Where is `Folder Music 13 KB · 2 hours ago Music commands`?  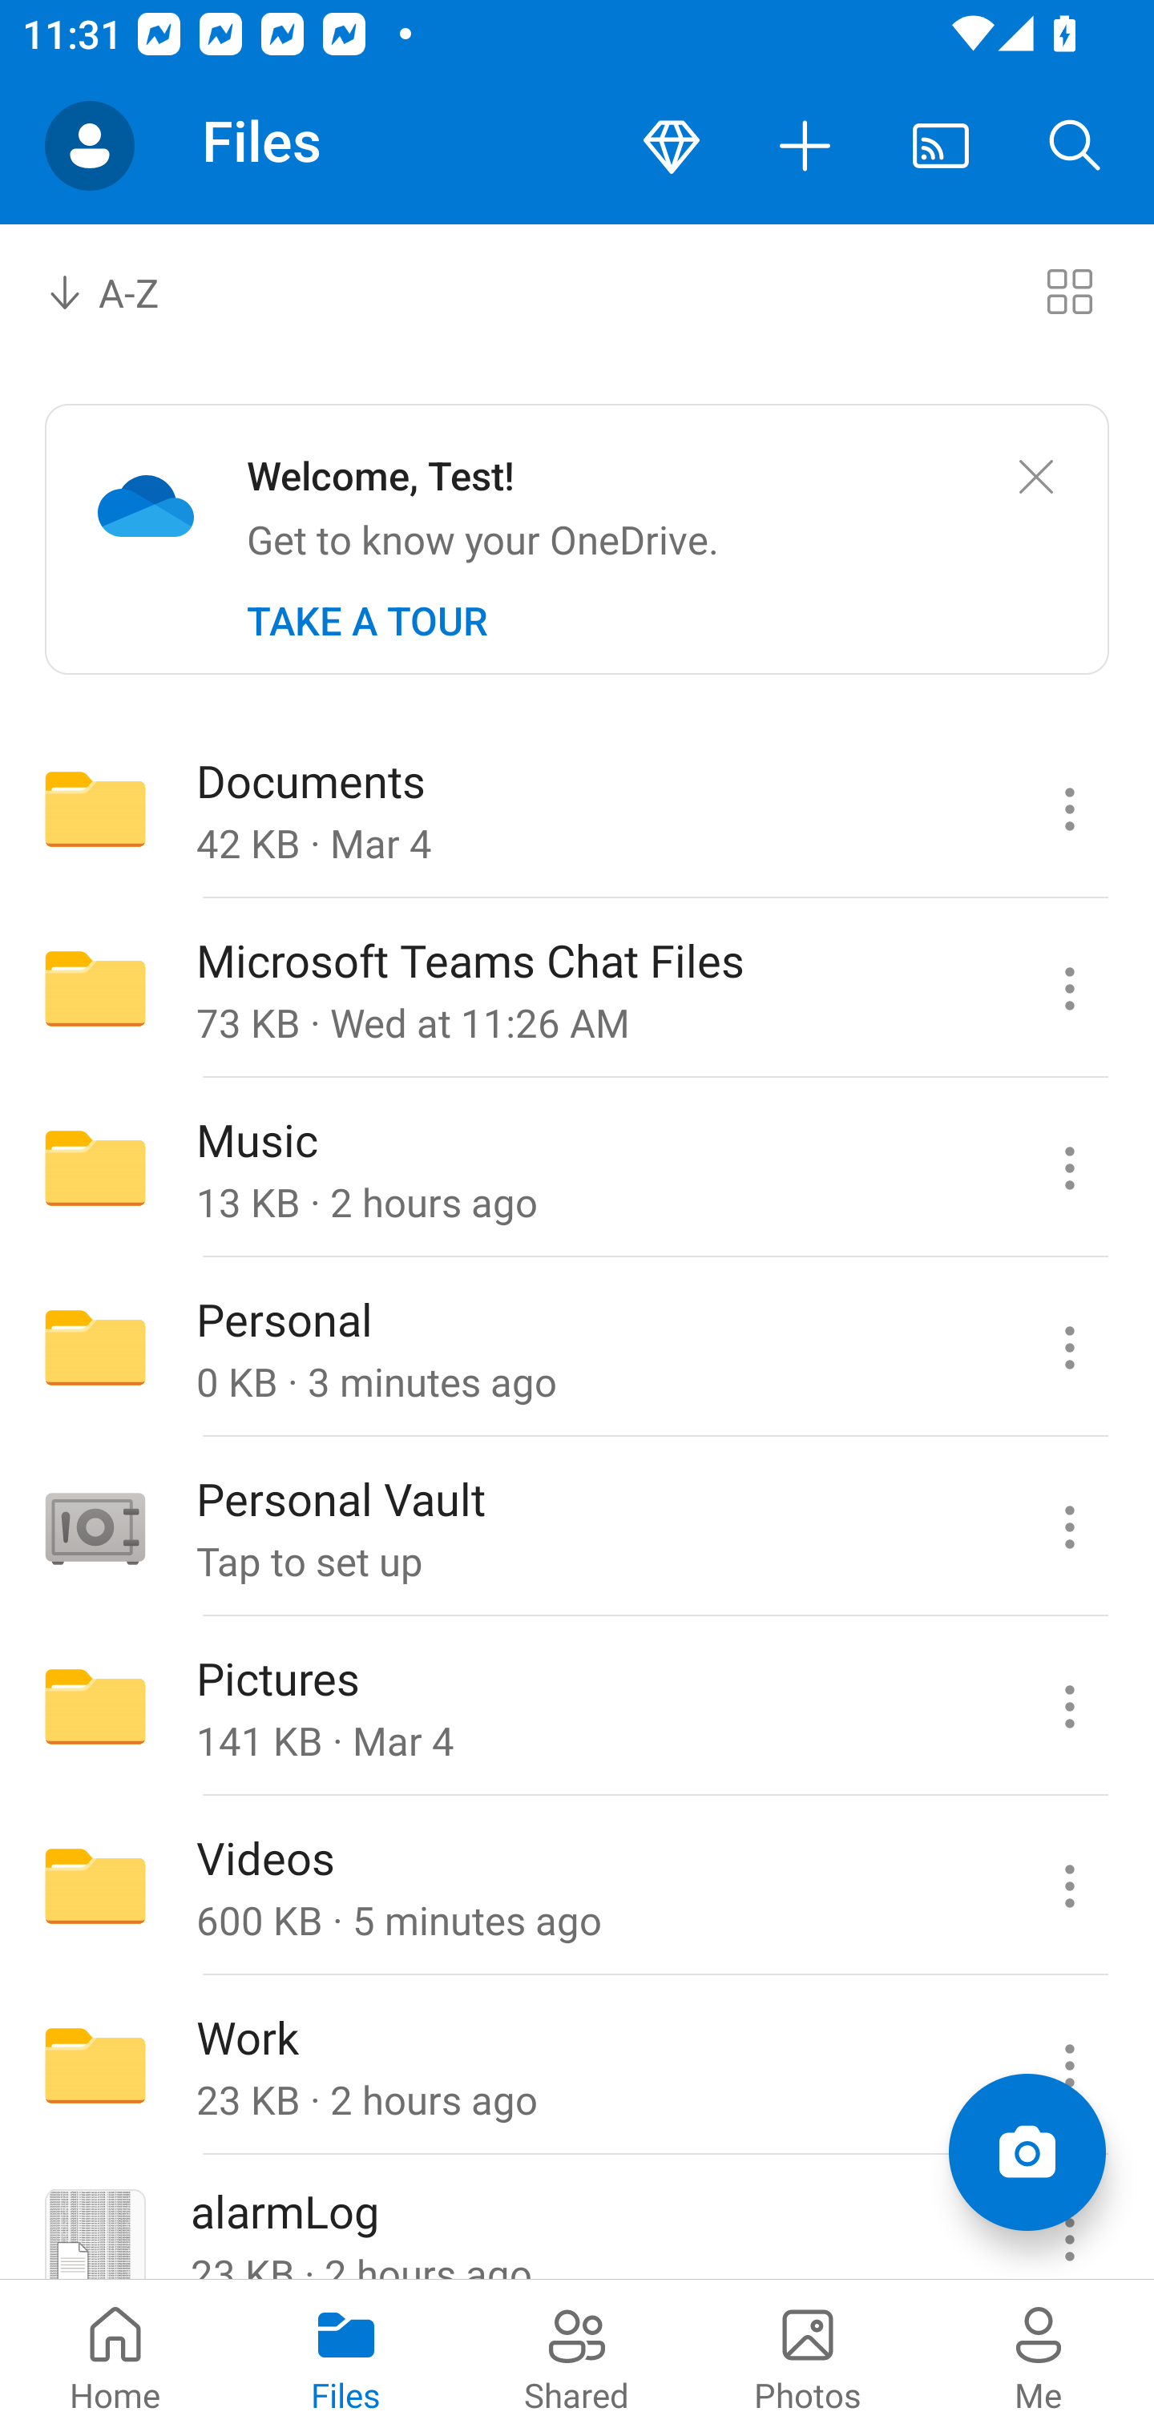
Folder Music 13 KB · 2 hours ago Music commands is located at coordinates (577, 1168).